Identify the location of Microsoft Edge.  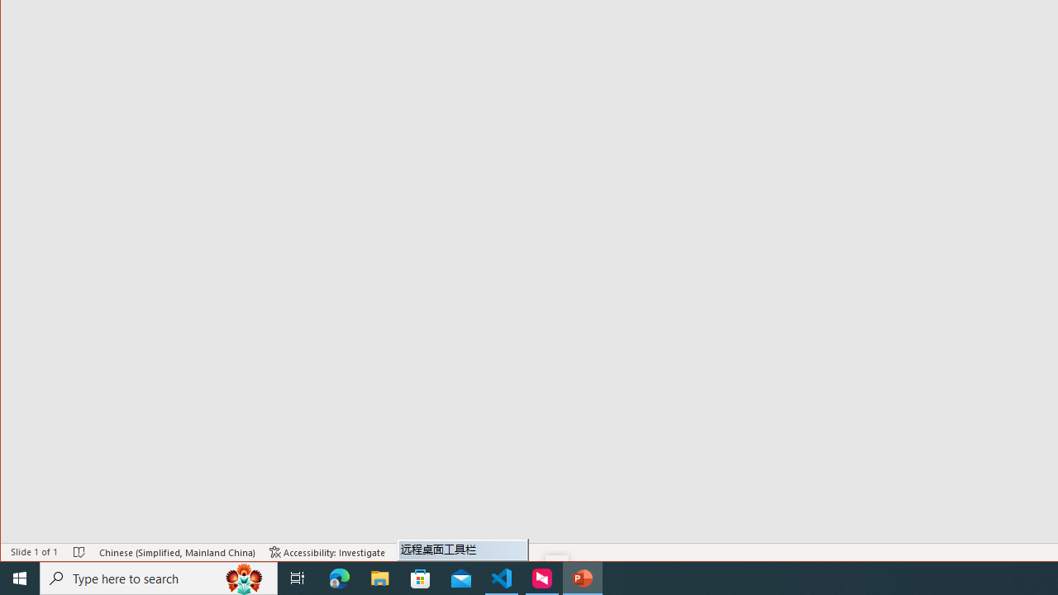
(340, 578).